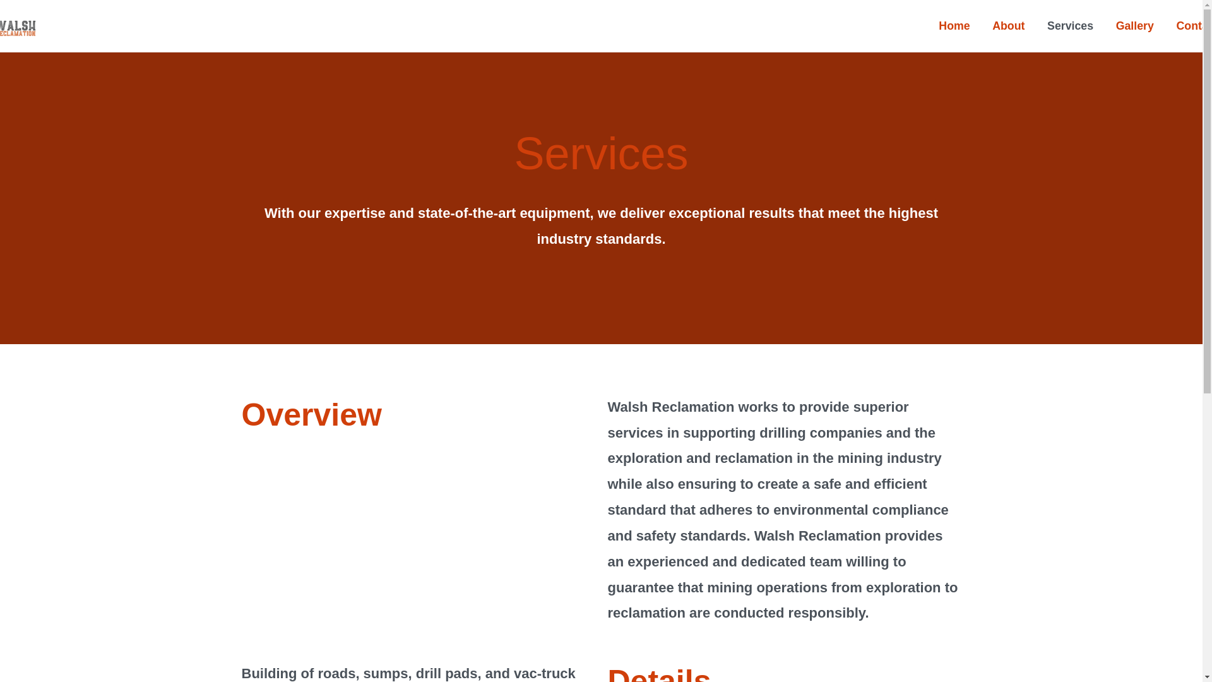 Image resolution: width=1212 pixels, height=682 pixels. Describe the element at coordinates (1008, 26) in the screenshot. I see `About` at that location.